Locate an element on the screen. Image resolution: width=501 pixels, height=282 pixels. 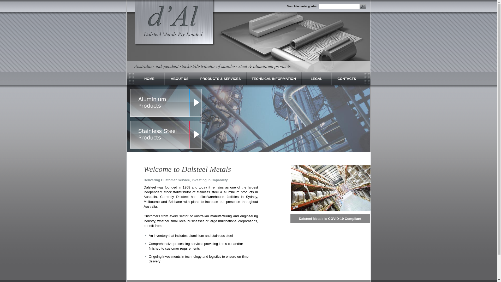
ABOUT US is located at coordinates (180, 79).